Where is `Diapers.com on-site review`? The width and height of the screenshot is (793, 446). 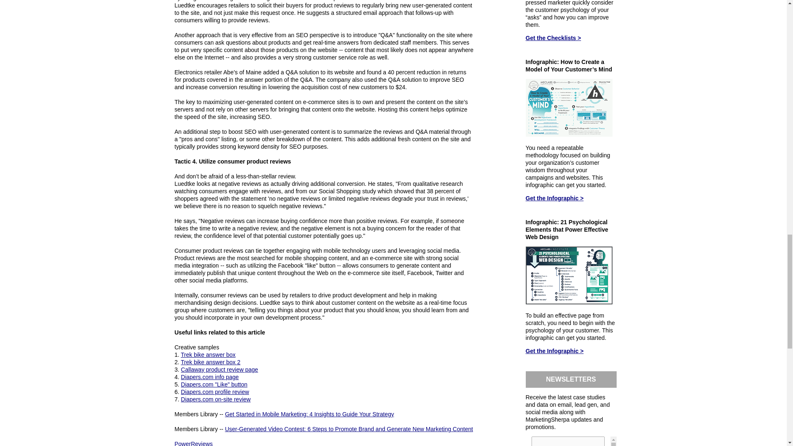
Diapers.com on-site review is located at coordinates (216, 399).